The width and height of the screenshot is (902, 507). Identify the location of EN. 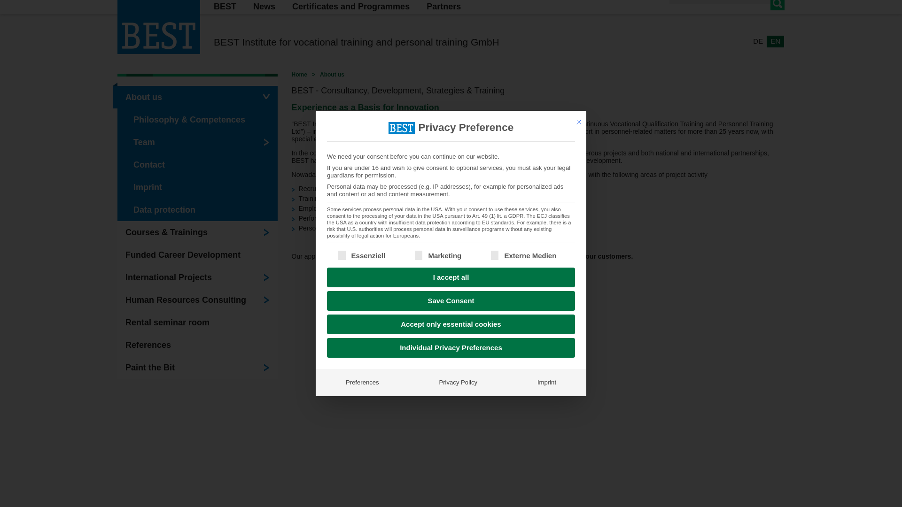
(775, 41).